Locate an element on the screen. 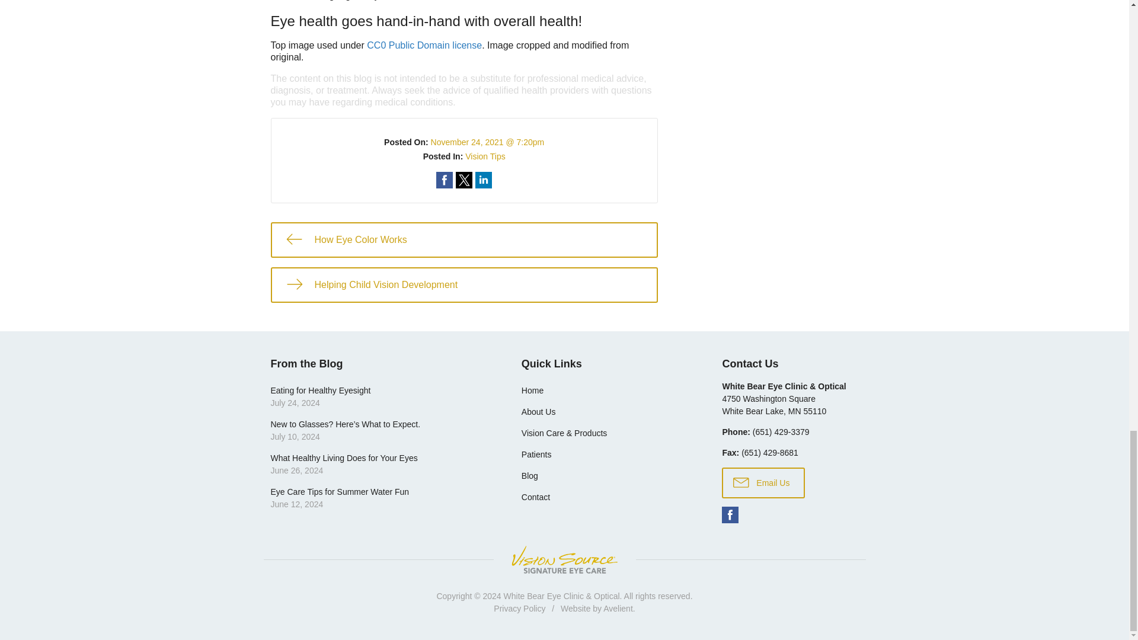 The image size is (1138, 640). Contact practice is located at coordinates (781, 431).